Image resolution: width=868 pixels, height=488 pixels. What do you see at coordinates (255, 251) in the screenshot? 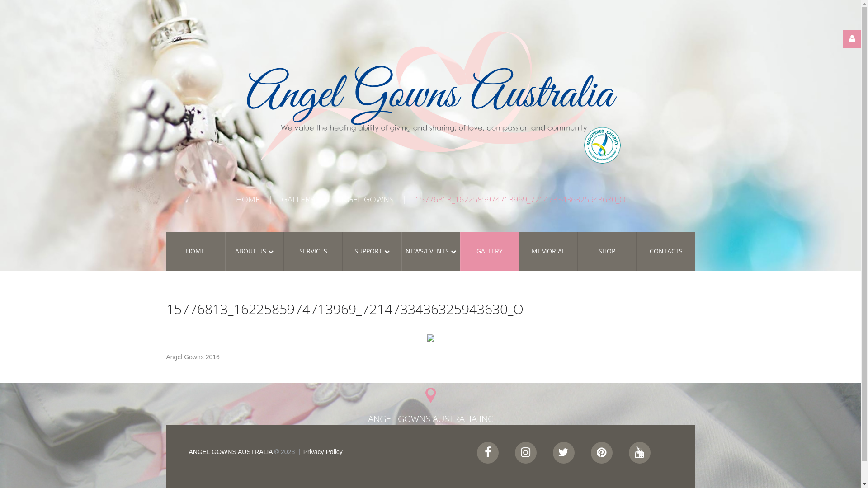
I see `ABOUT US` at bounding box center [255, 251].